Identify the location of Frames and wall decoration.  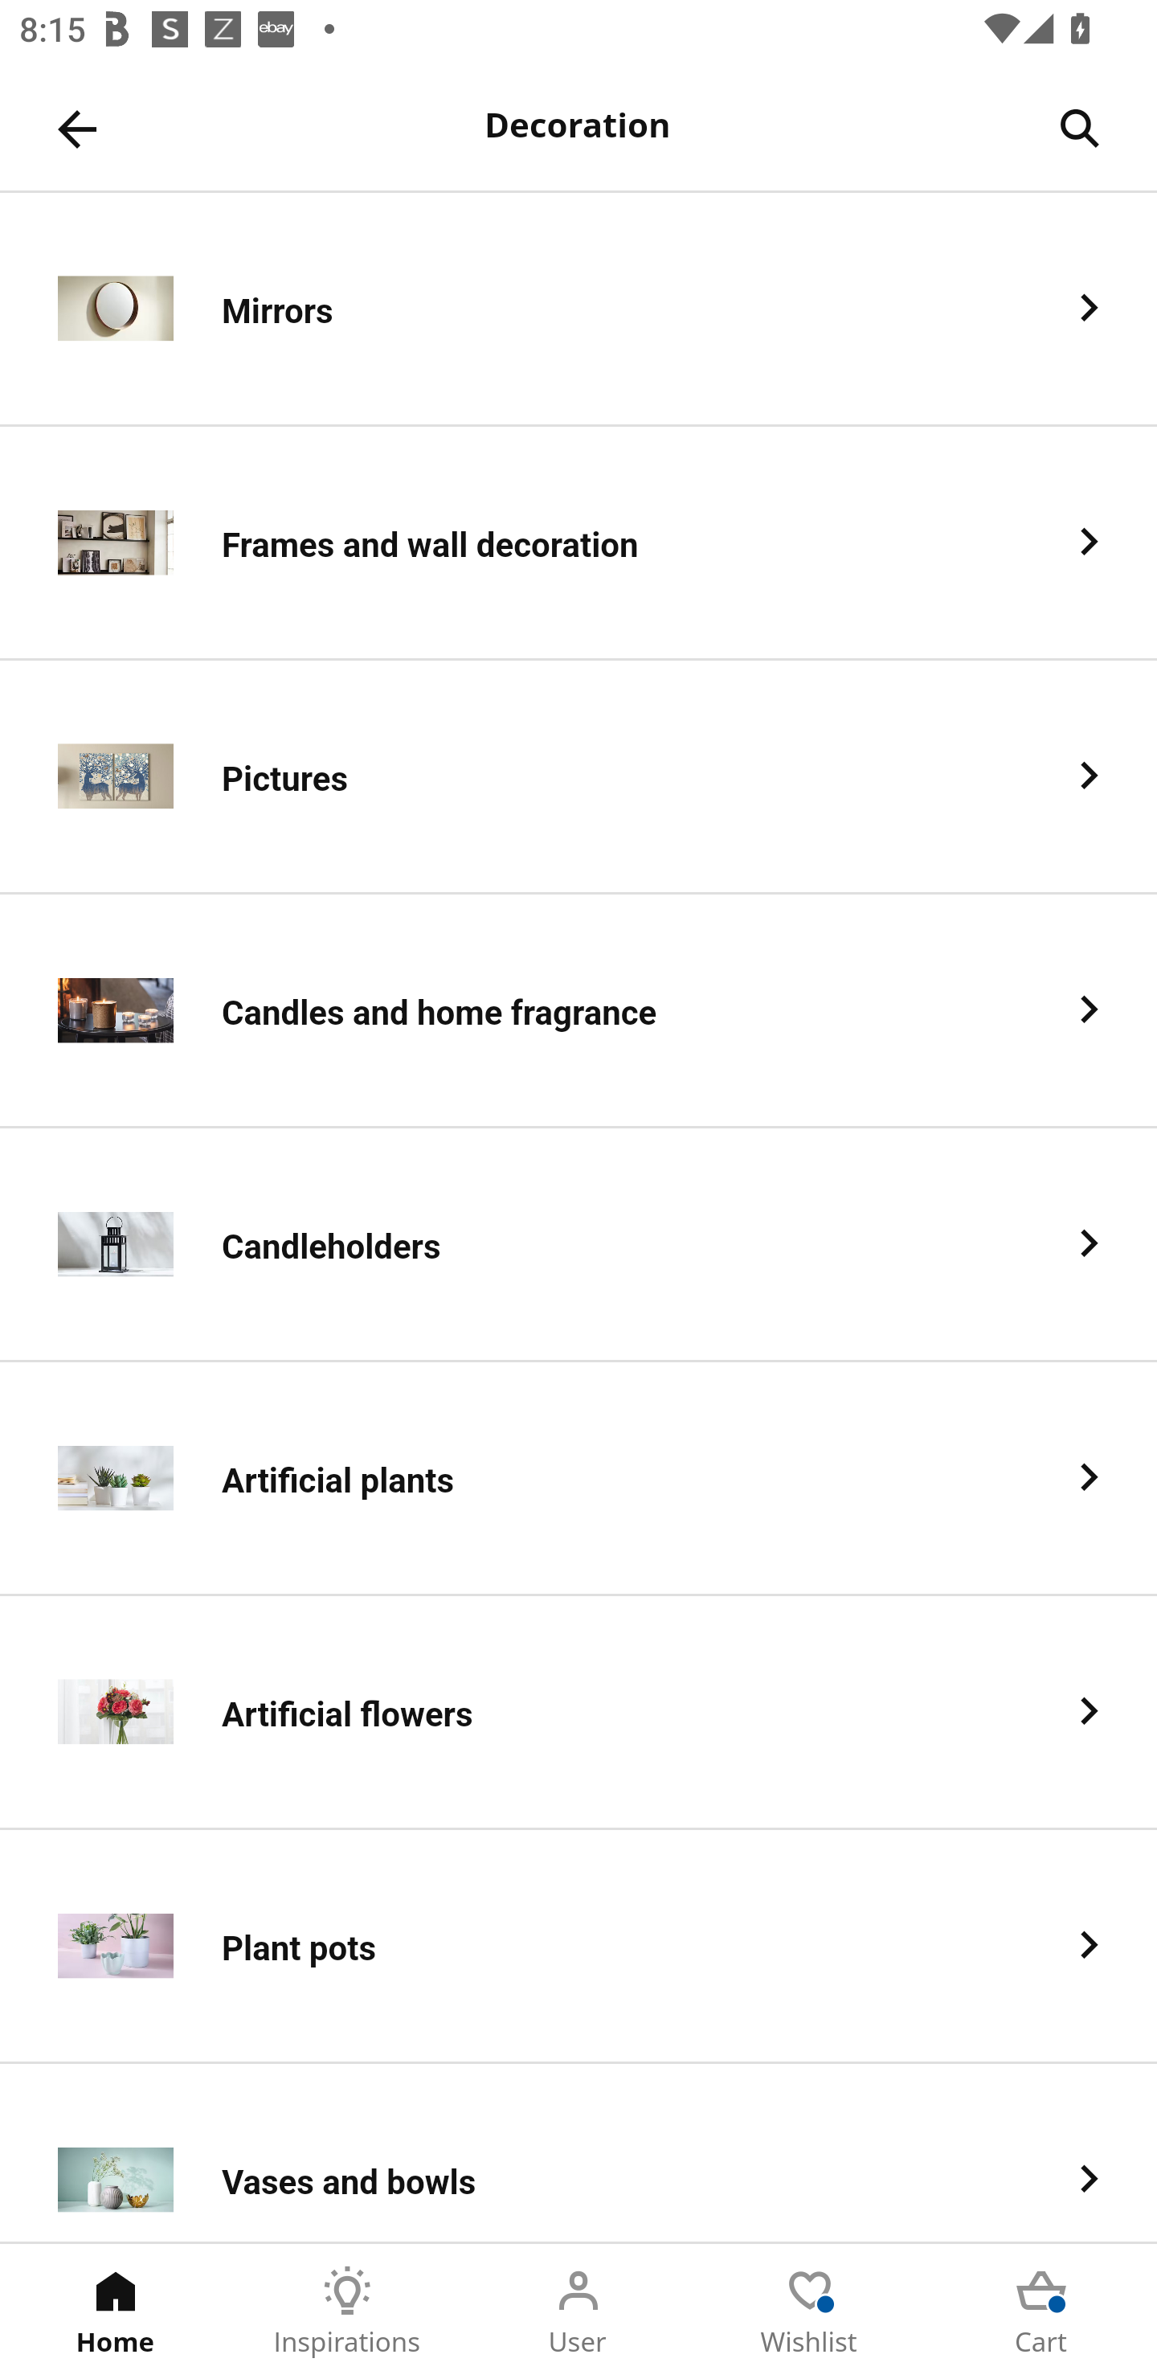
(578, 543).